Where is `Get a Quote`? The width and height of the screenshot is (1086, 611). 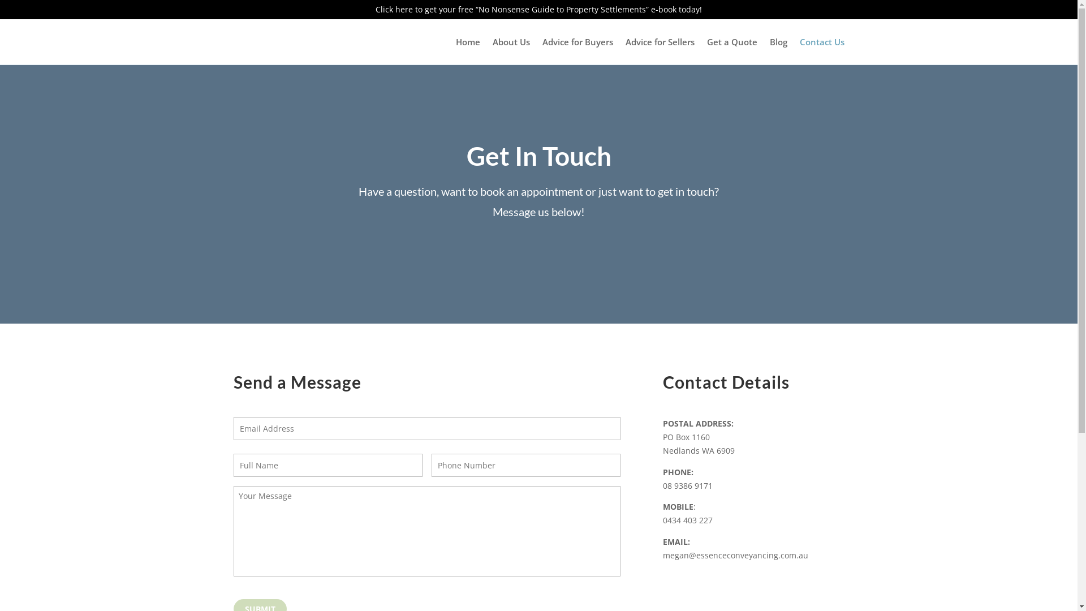 Get a Quote is located at coordinates (732, 44).